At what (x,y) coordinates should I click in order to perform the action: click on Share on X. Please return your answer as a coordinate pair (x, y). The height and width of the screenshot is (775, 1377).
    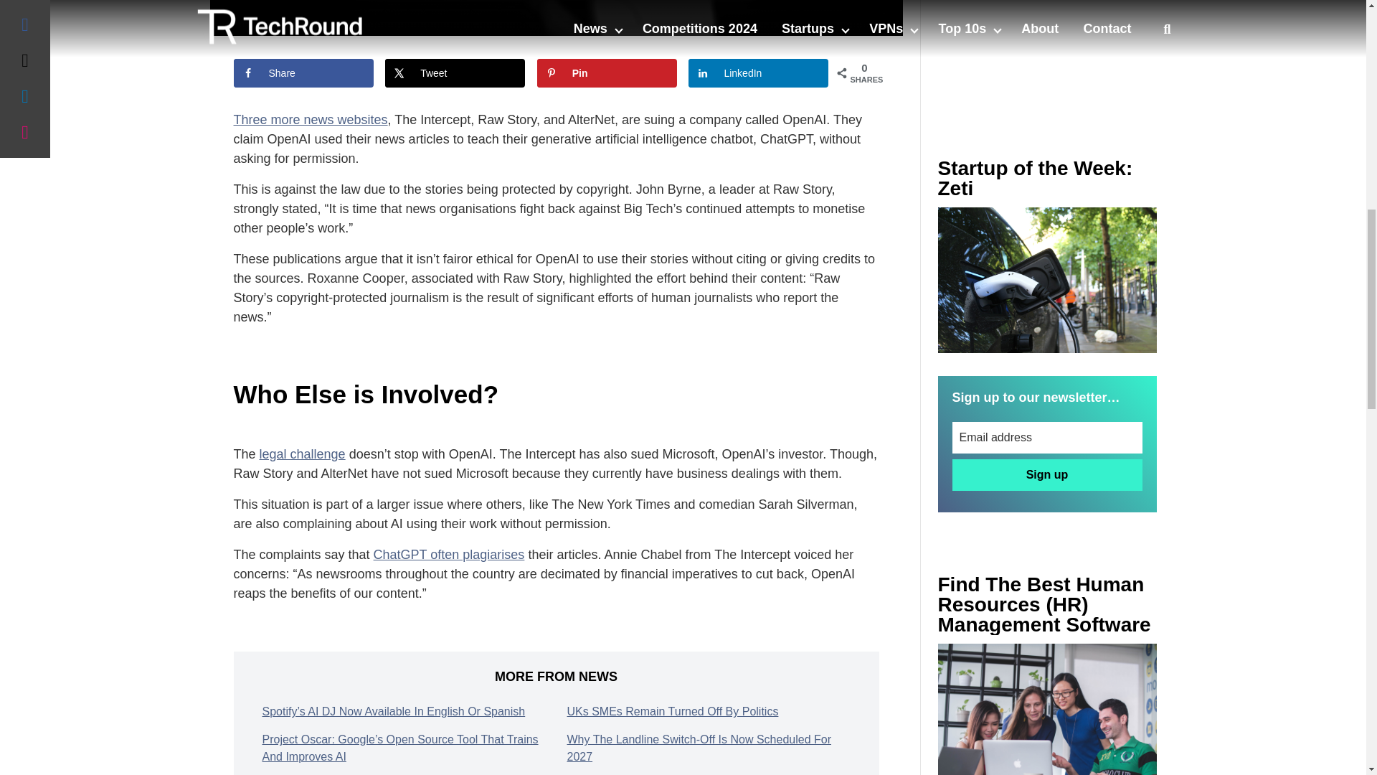
    Looking at the image, I should click on (455, 73).